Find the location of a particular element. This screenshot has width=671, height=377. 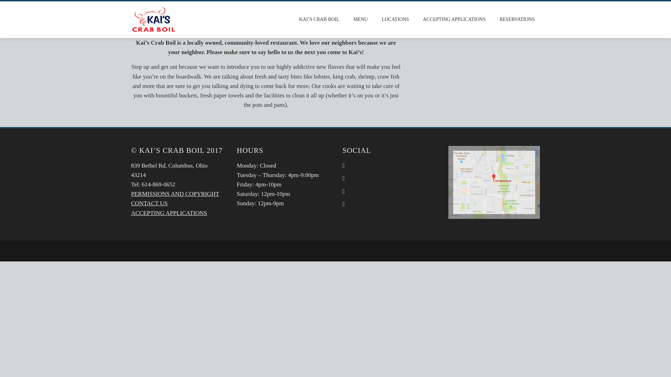

LOCATIONS is located at coordinates (395, 20).